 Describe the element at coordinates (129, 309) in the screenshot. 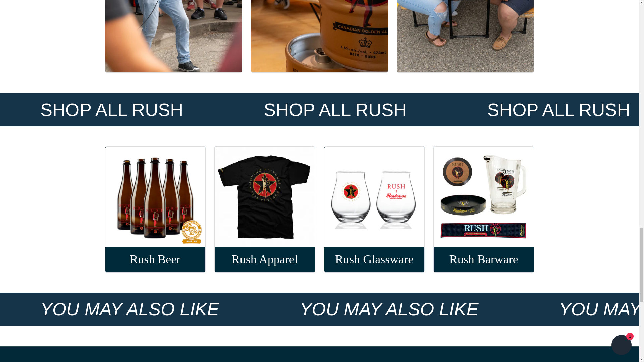

I see `YOU MAY ALSO LIKE` at that location.